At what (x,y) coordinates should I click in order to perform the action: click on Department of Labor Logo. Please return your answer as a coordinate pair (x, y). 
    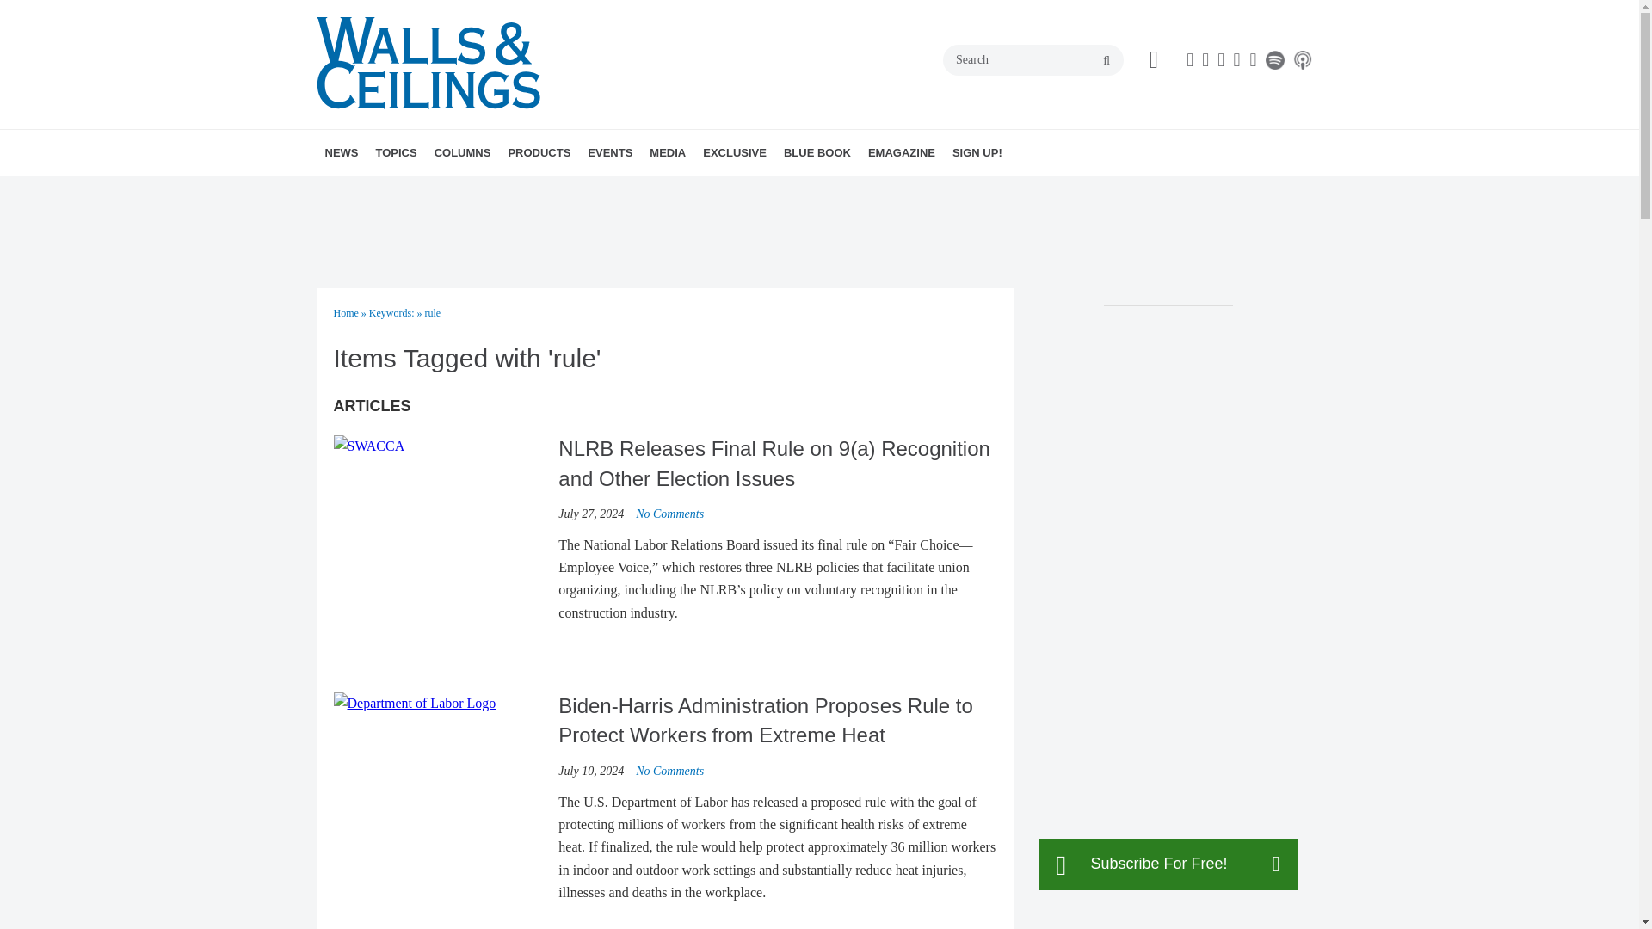
    Looking at the image, I should click on (415, 703).